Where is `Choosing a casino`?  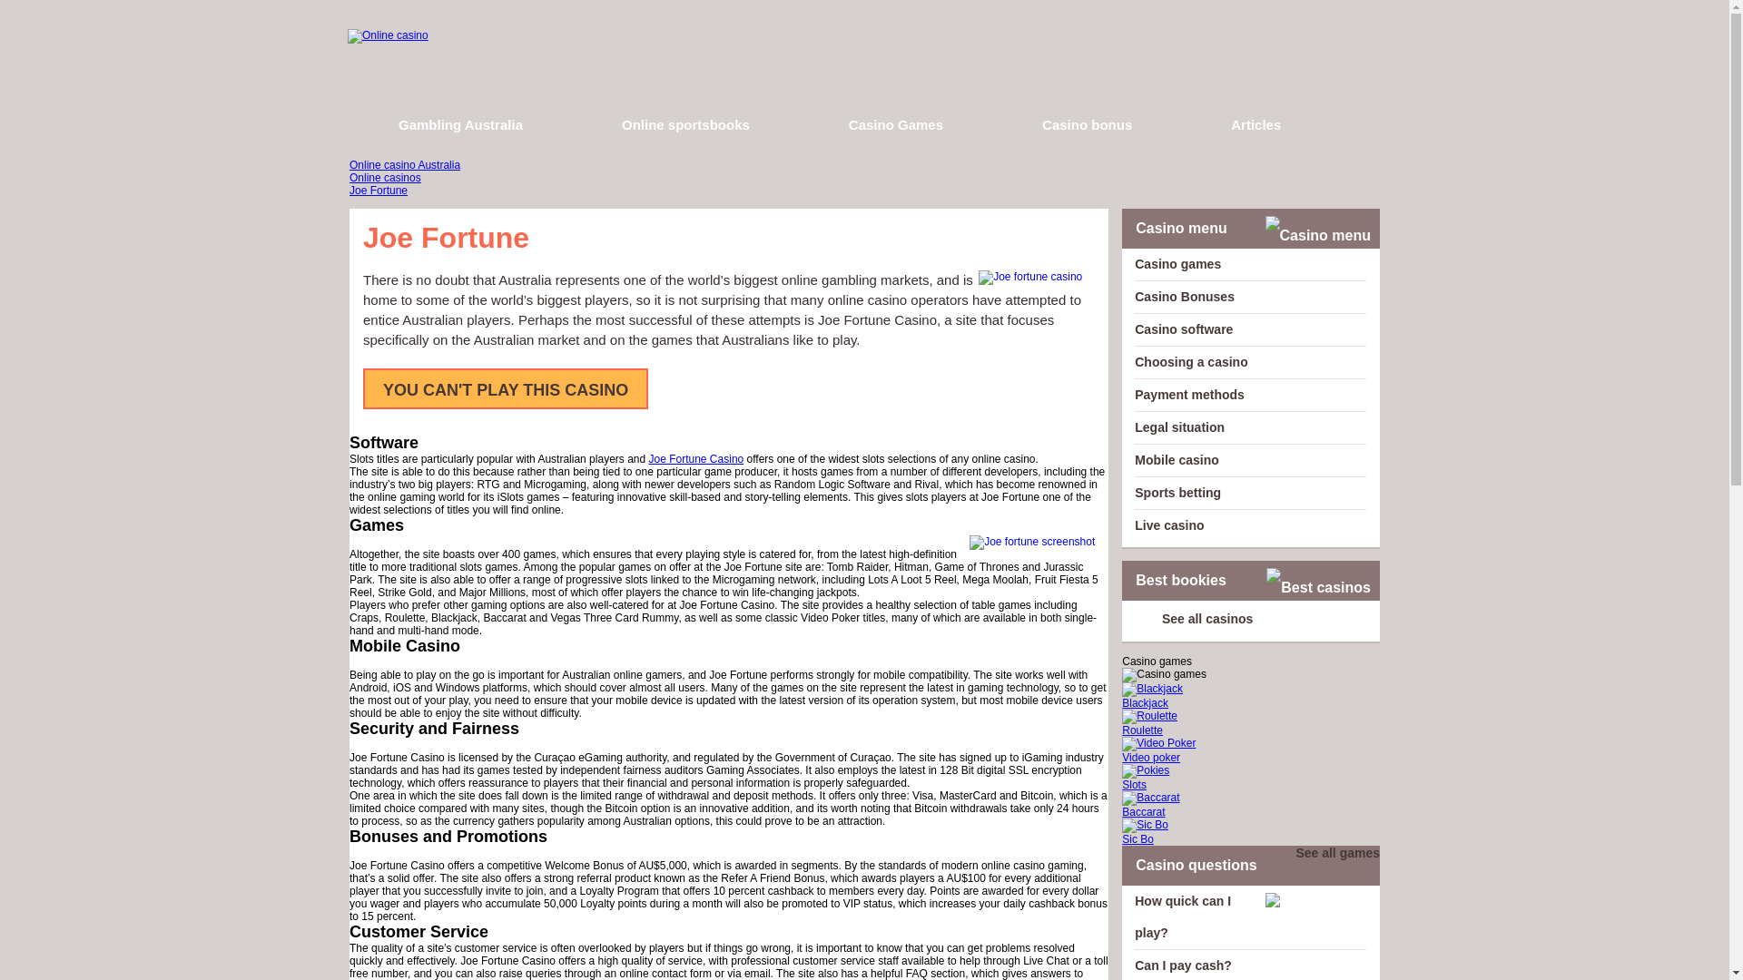
Choosing a casino is located at coordinates (1191, 361).